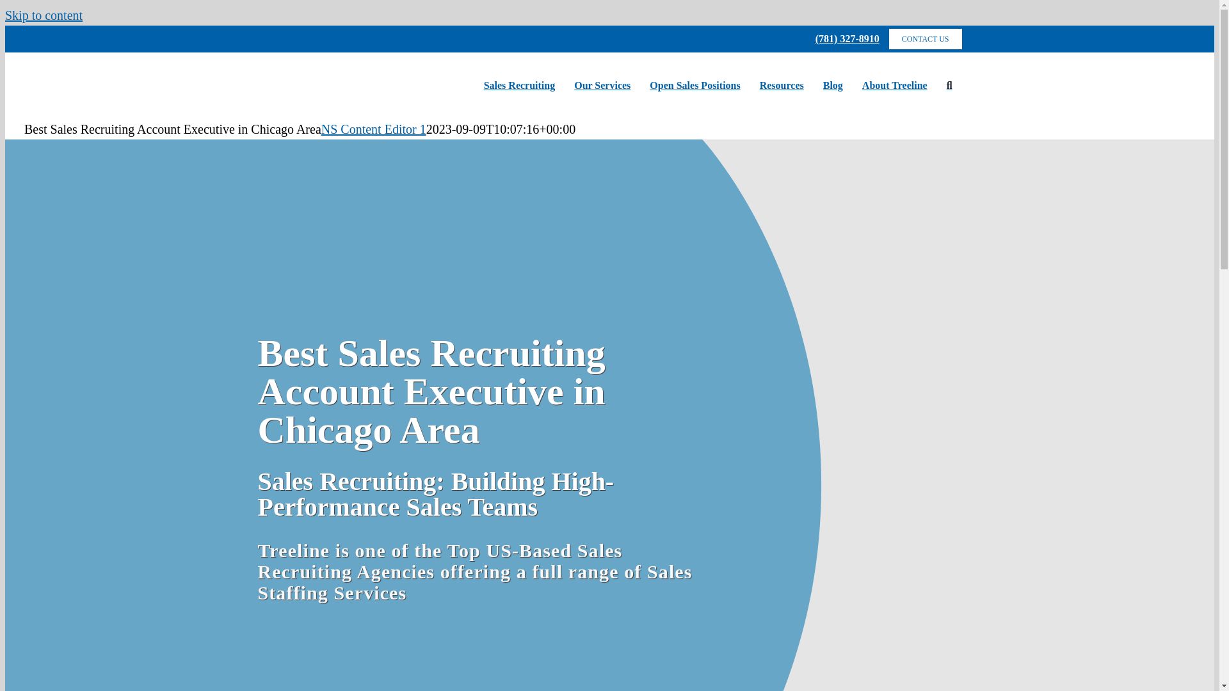  What do you see at coordinates (44, 15) in the screenshot?
I see `Skip to content` at bounding box center [44, 15].